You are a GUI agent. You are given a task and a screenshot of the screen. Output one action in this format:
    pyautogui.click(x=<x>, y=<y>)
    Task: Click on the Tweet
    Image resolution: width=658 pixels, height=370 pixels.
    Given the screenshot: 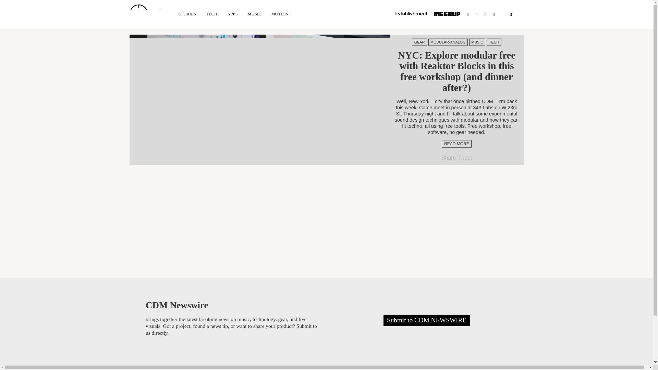 What is the action you would take?
    pyautogui.click(x=465, y=158)
    